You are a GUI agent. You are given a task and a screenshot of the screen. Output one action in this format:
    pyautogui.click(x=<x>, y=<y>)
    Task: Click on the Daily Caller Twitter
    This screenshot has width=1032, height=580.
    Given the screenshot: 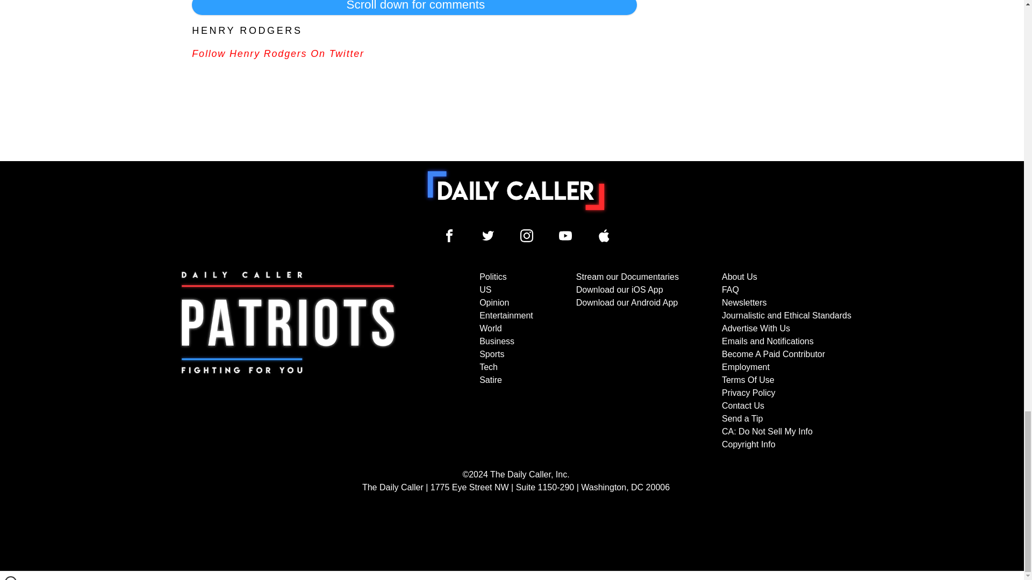 What is the action you would take?
    pyautogui.click(x=488, y=235)
    